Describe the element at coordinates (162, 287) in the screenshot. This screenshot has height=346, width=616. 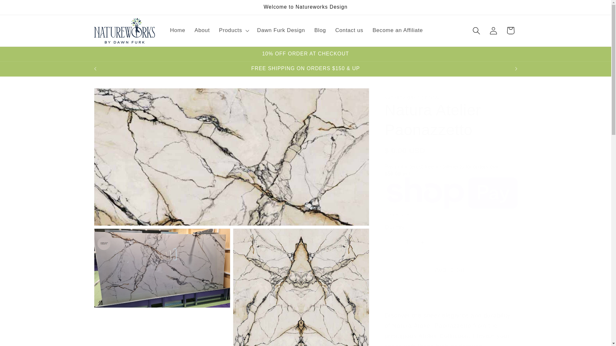
I see `Open media 2 in modal` at that location.